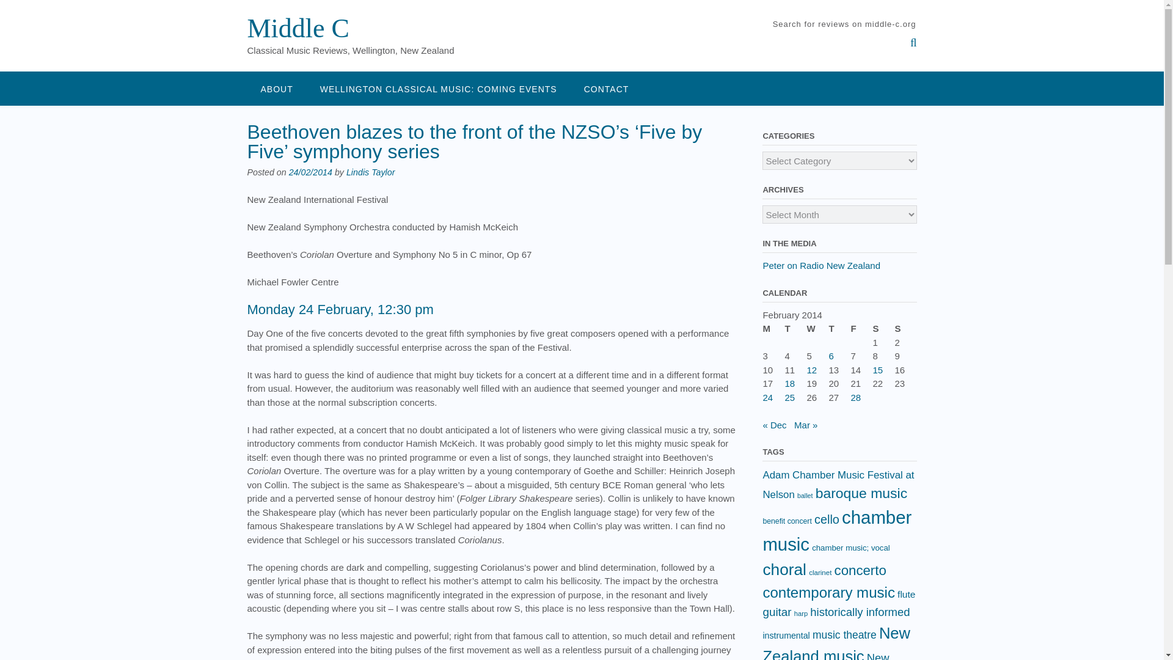  I want to click on Sunday, so click(905, 329).